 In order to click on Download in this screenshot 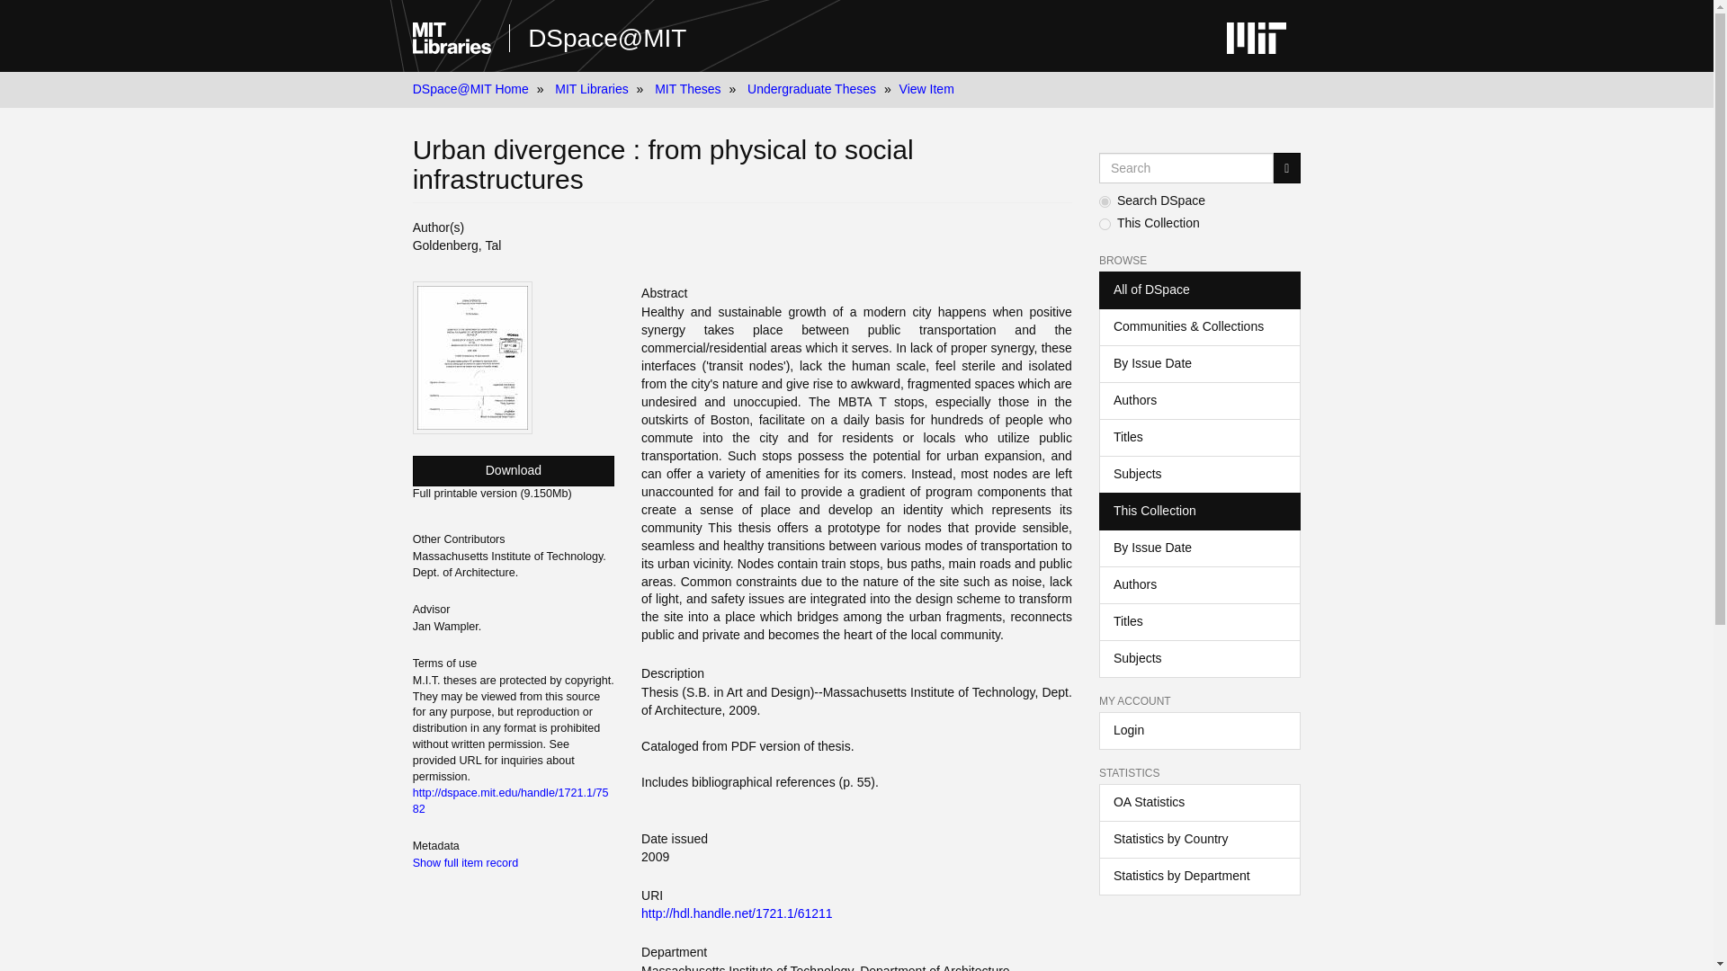, I will do `click(513, 471)`.